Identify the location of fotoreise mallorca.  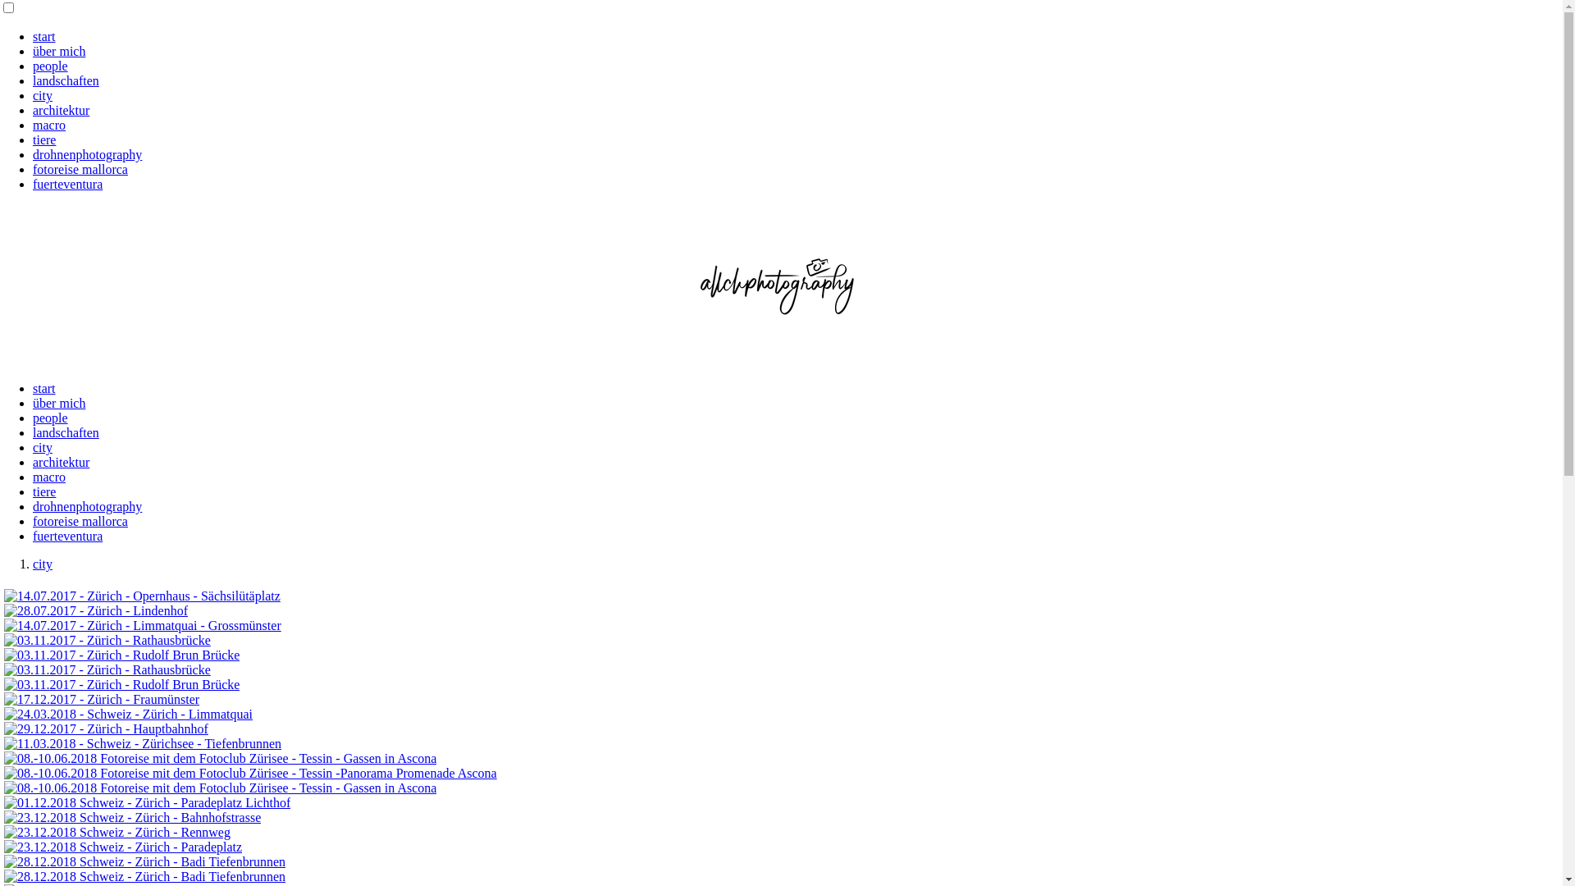
(80, 522).